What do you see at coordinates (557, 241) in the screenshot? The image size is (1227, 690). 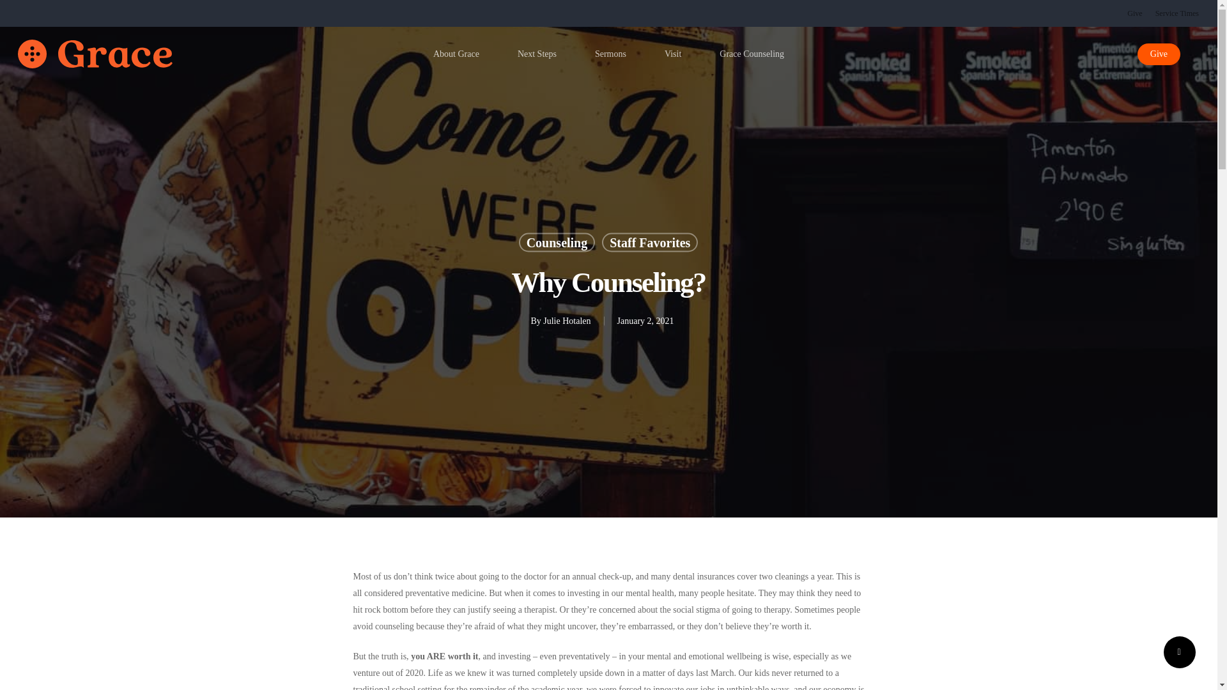 I see `Counseling` at bounding box center [557, 241].